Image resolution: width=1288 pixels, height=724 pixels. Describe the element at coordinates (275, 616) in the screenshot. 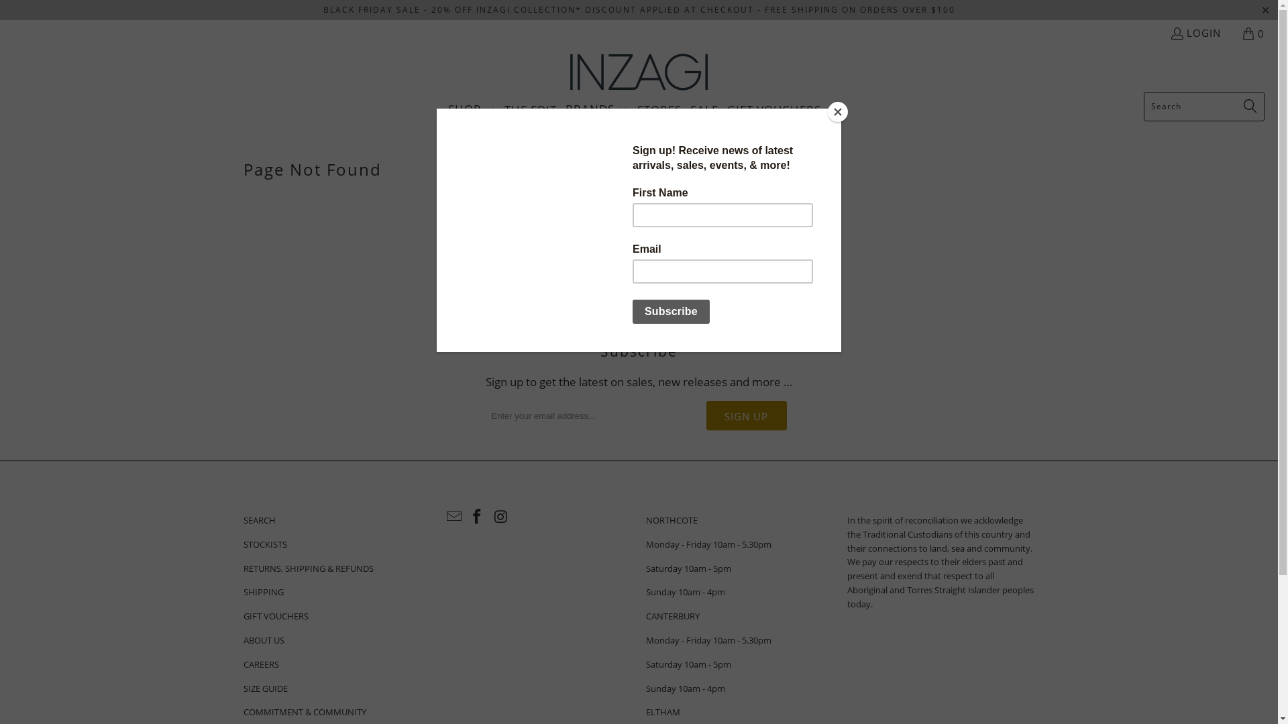

I see `GIFT VOUCHERS` at that location.